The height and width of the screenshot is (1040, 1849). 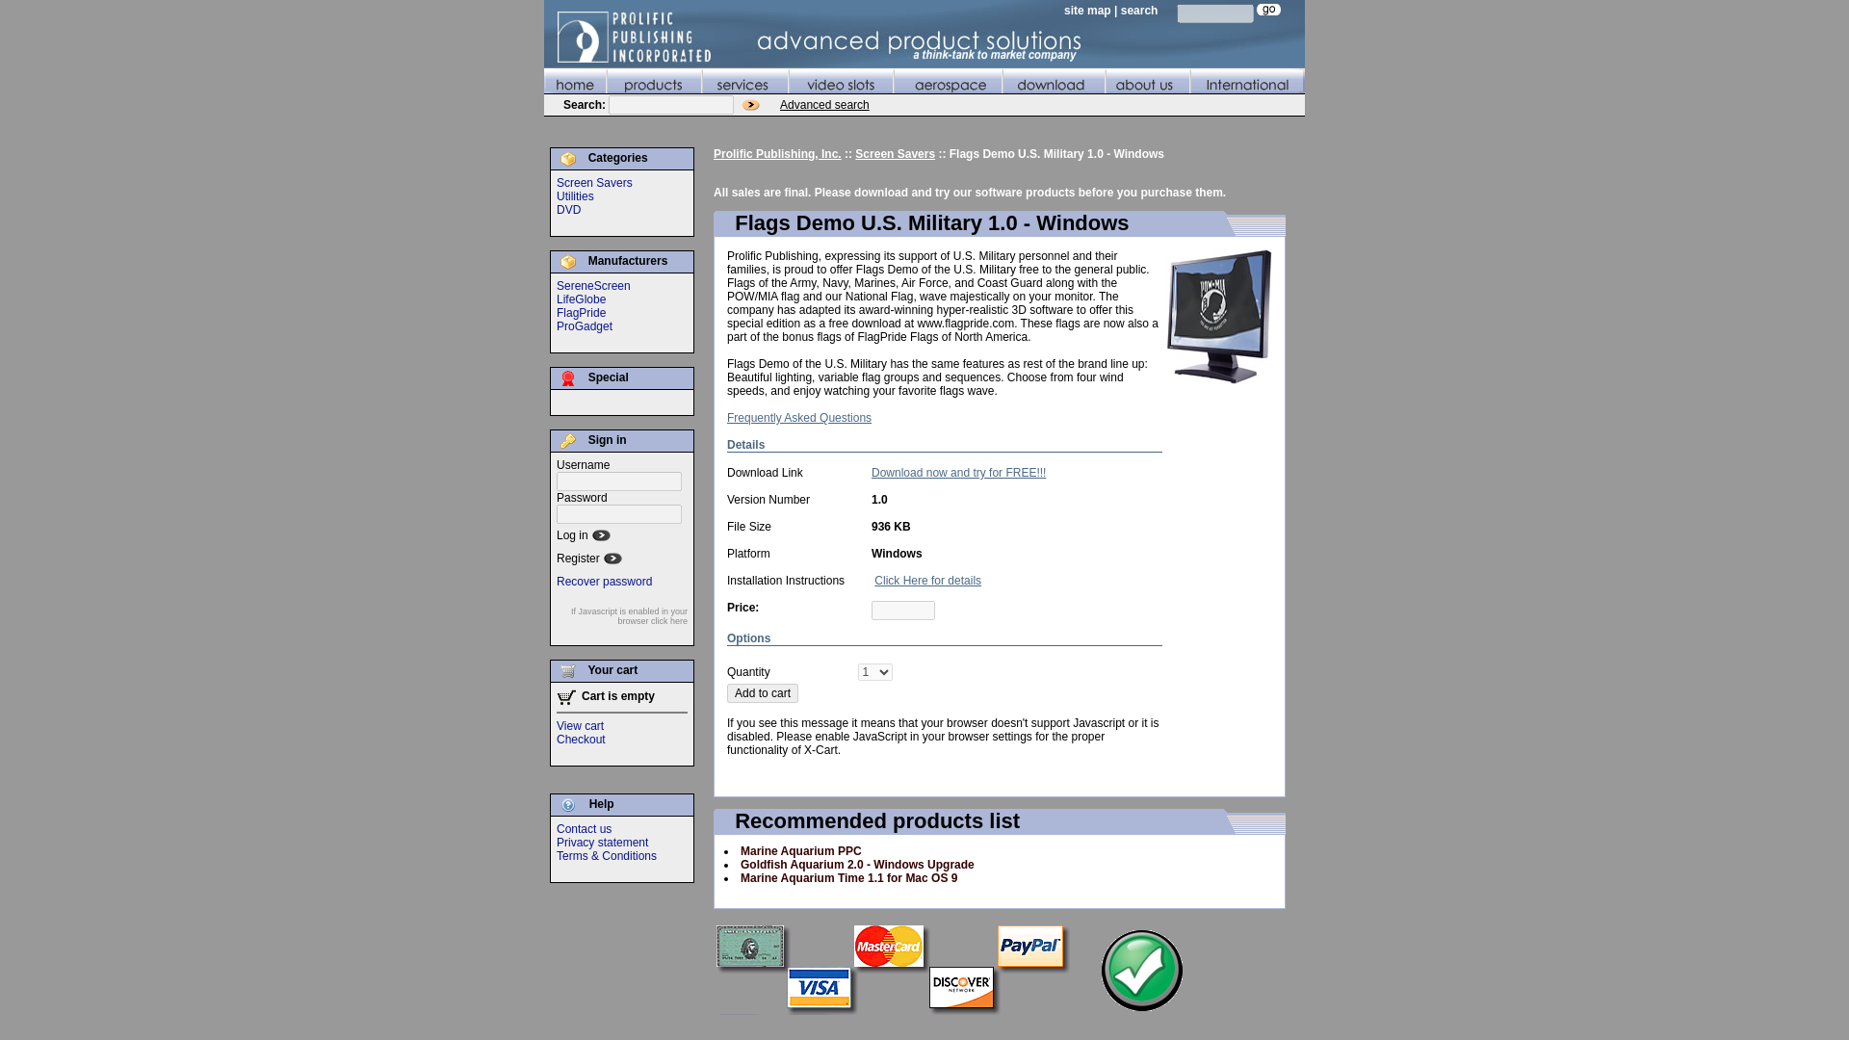 What do you see at coordinates (581, 299) in the screenshot?
I see `LifeGlobe` at bounding box center [581, 299].